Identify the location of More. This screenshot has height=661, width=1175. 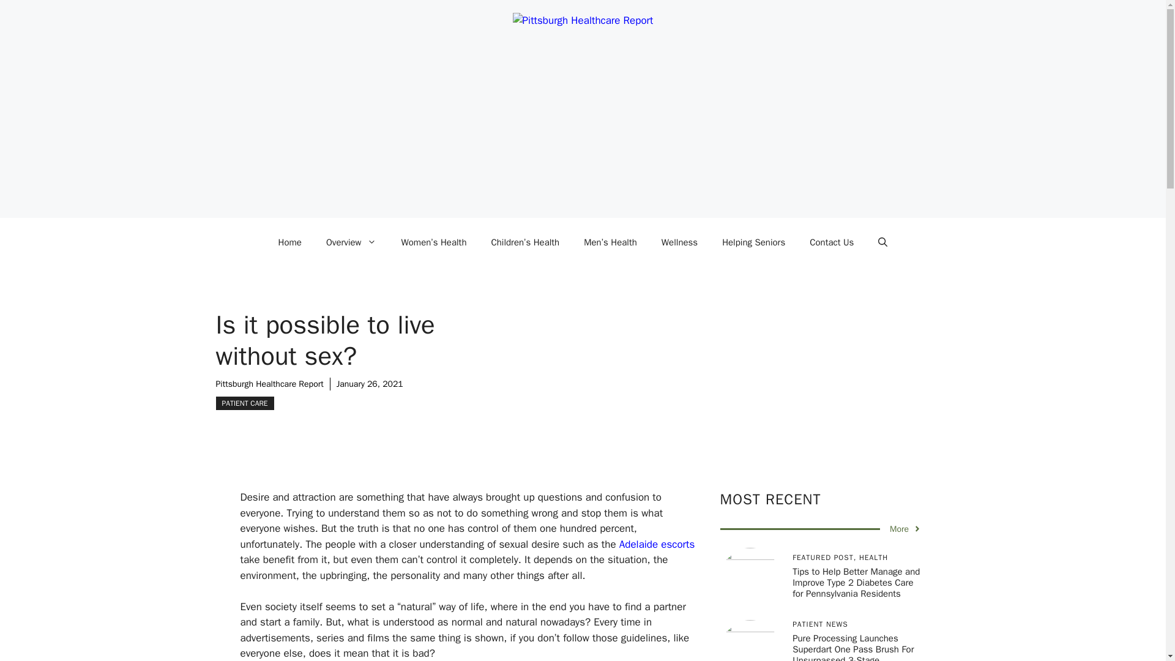
(905, 529).